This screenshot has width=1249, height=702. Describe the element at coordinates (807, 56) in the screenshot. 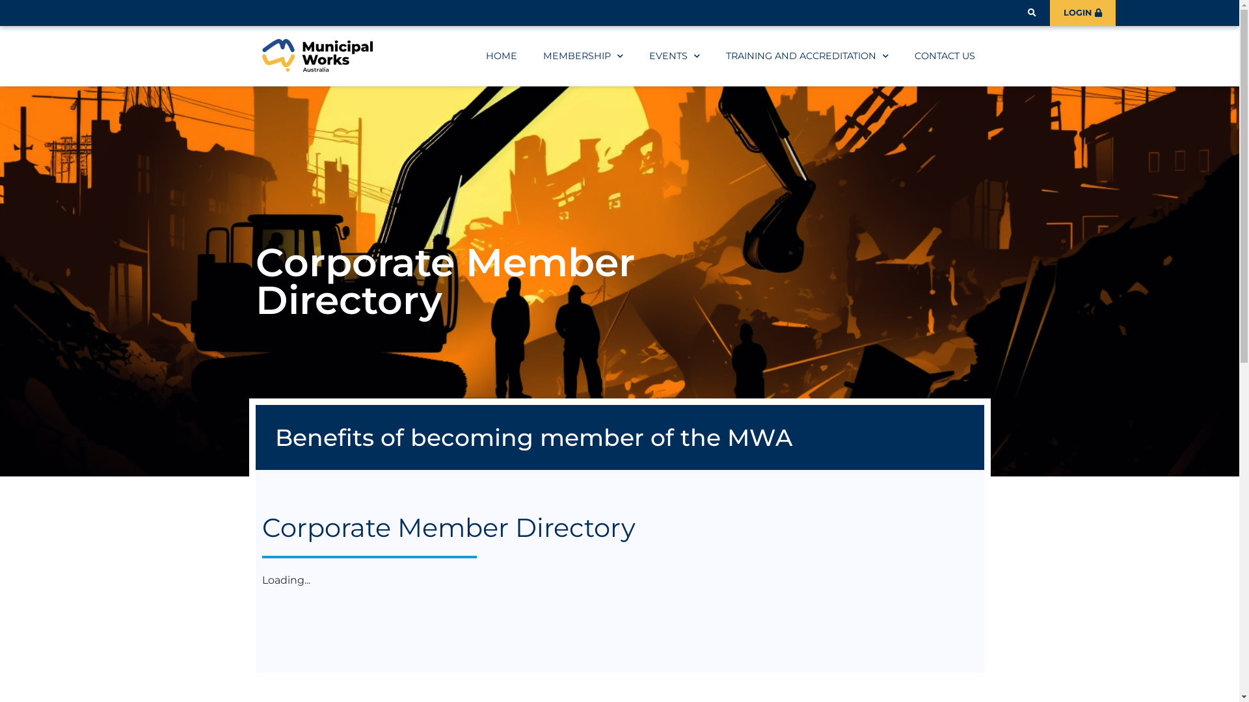

I see `TRAINING AND ACCREDITATION` at that location.